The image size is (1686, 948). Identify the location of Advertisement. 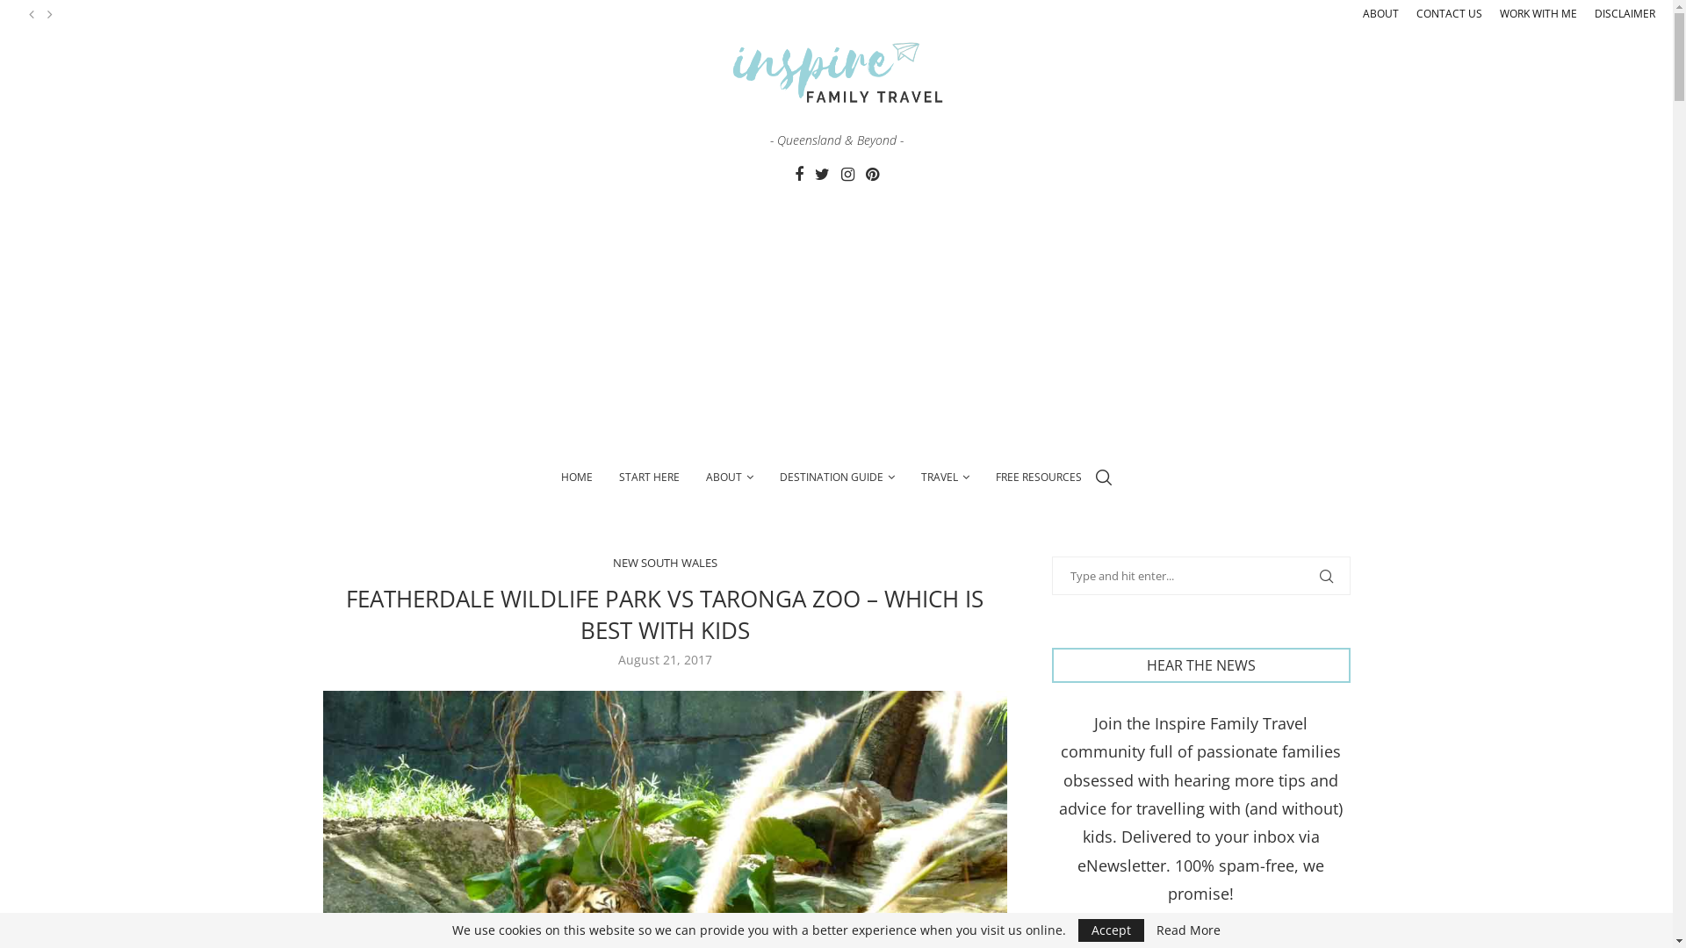
(836, 320).